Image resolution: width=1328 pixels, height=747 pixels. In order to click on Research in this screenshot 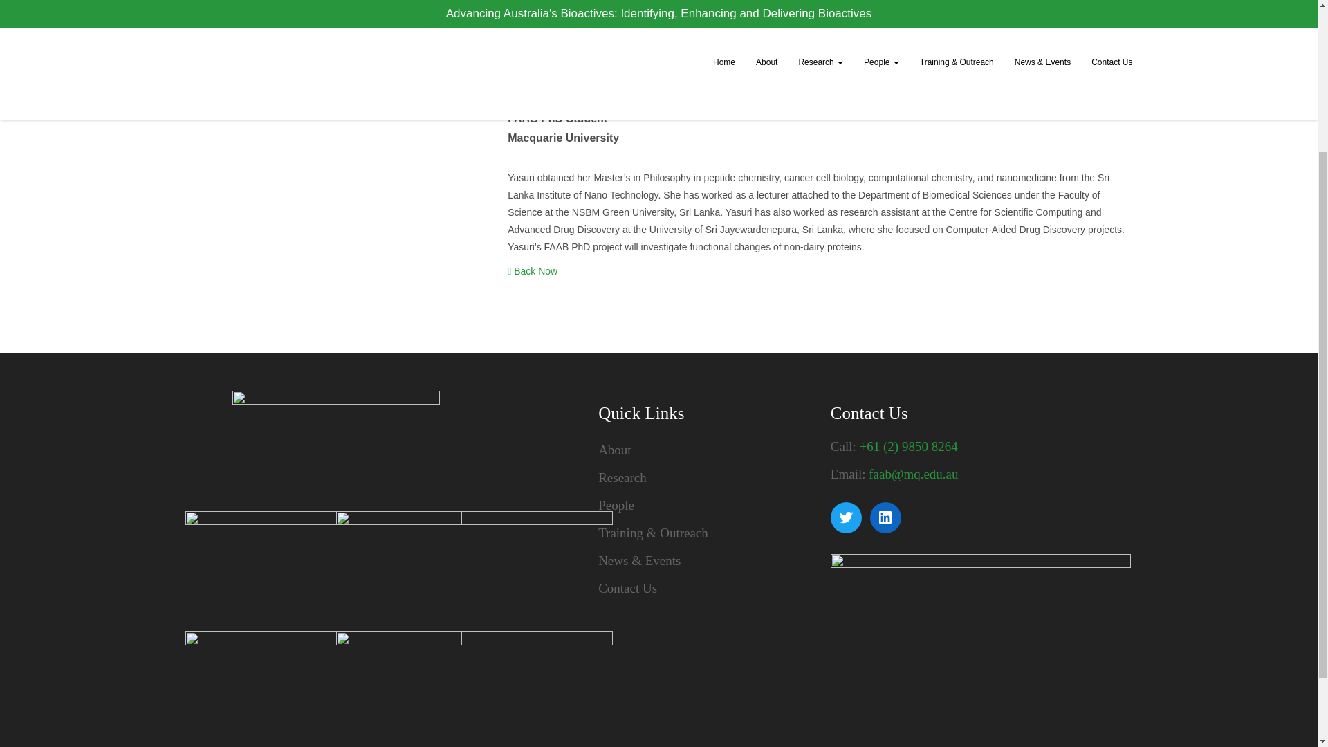, I will do `click(704, 477)`.